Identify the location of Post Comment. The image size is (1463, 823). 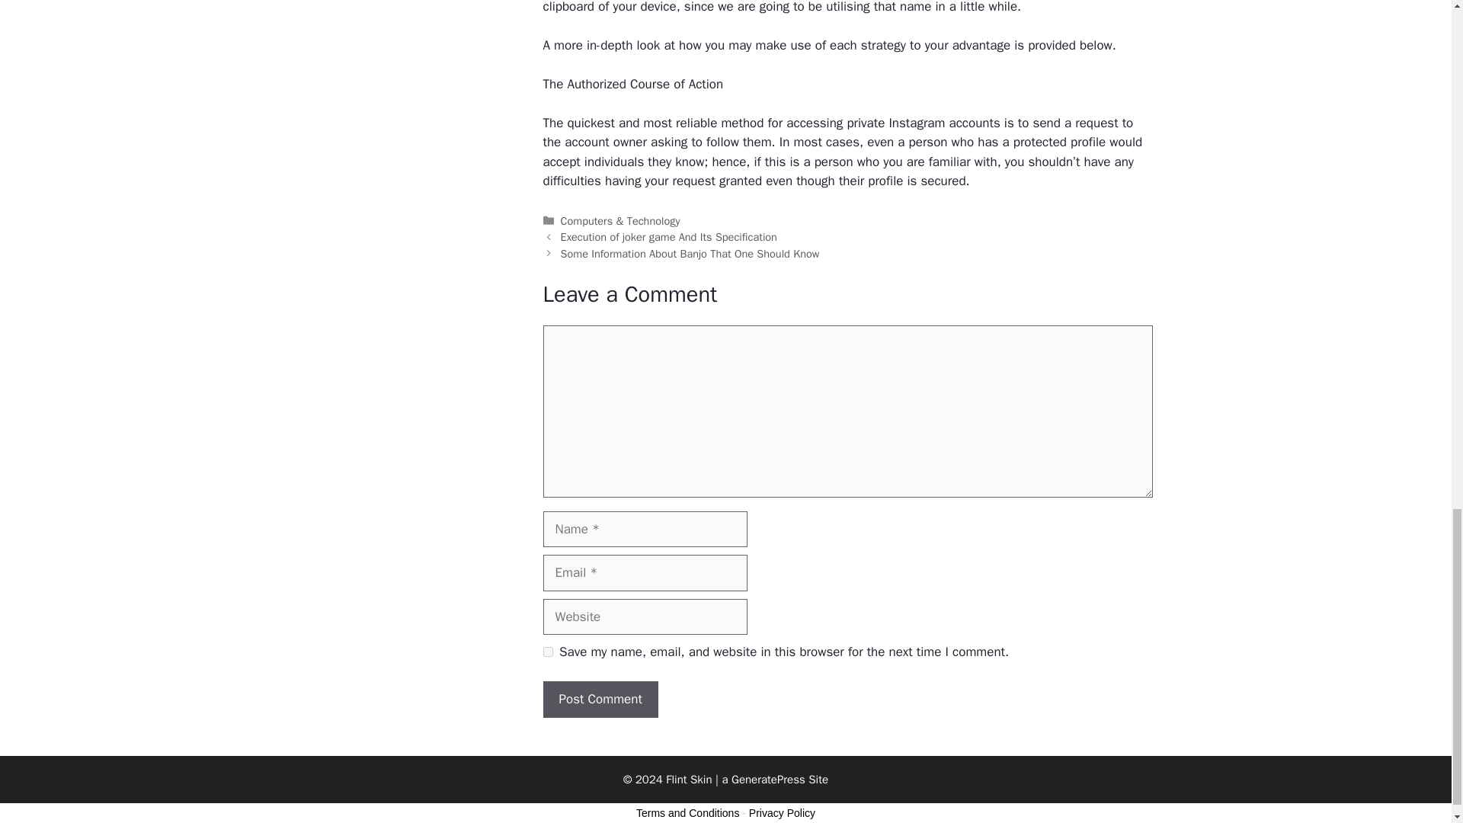
(600, 700).